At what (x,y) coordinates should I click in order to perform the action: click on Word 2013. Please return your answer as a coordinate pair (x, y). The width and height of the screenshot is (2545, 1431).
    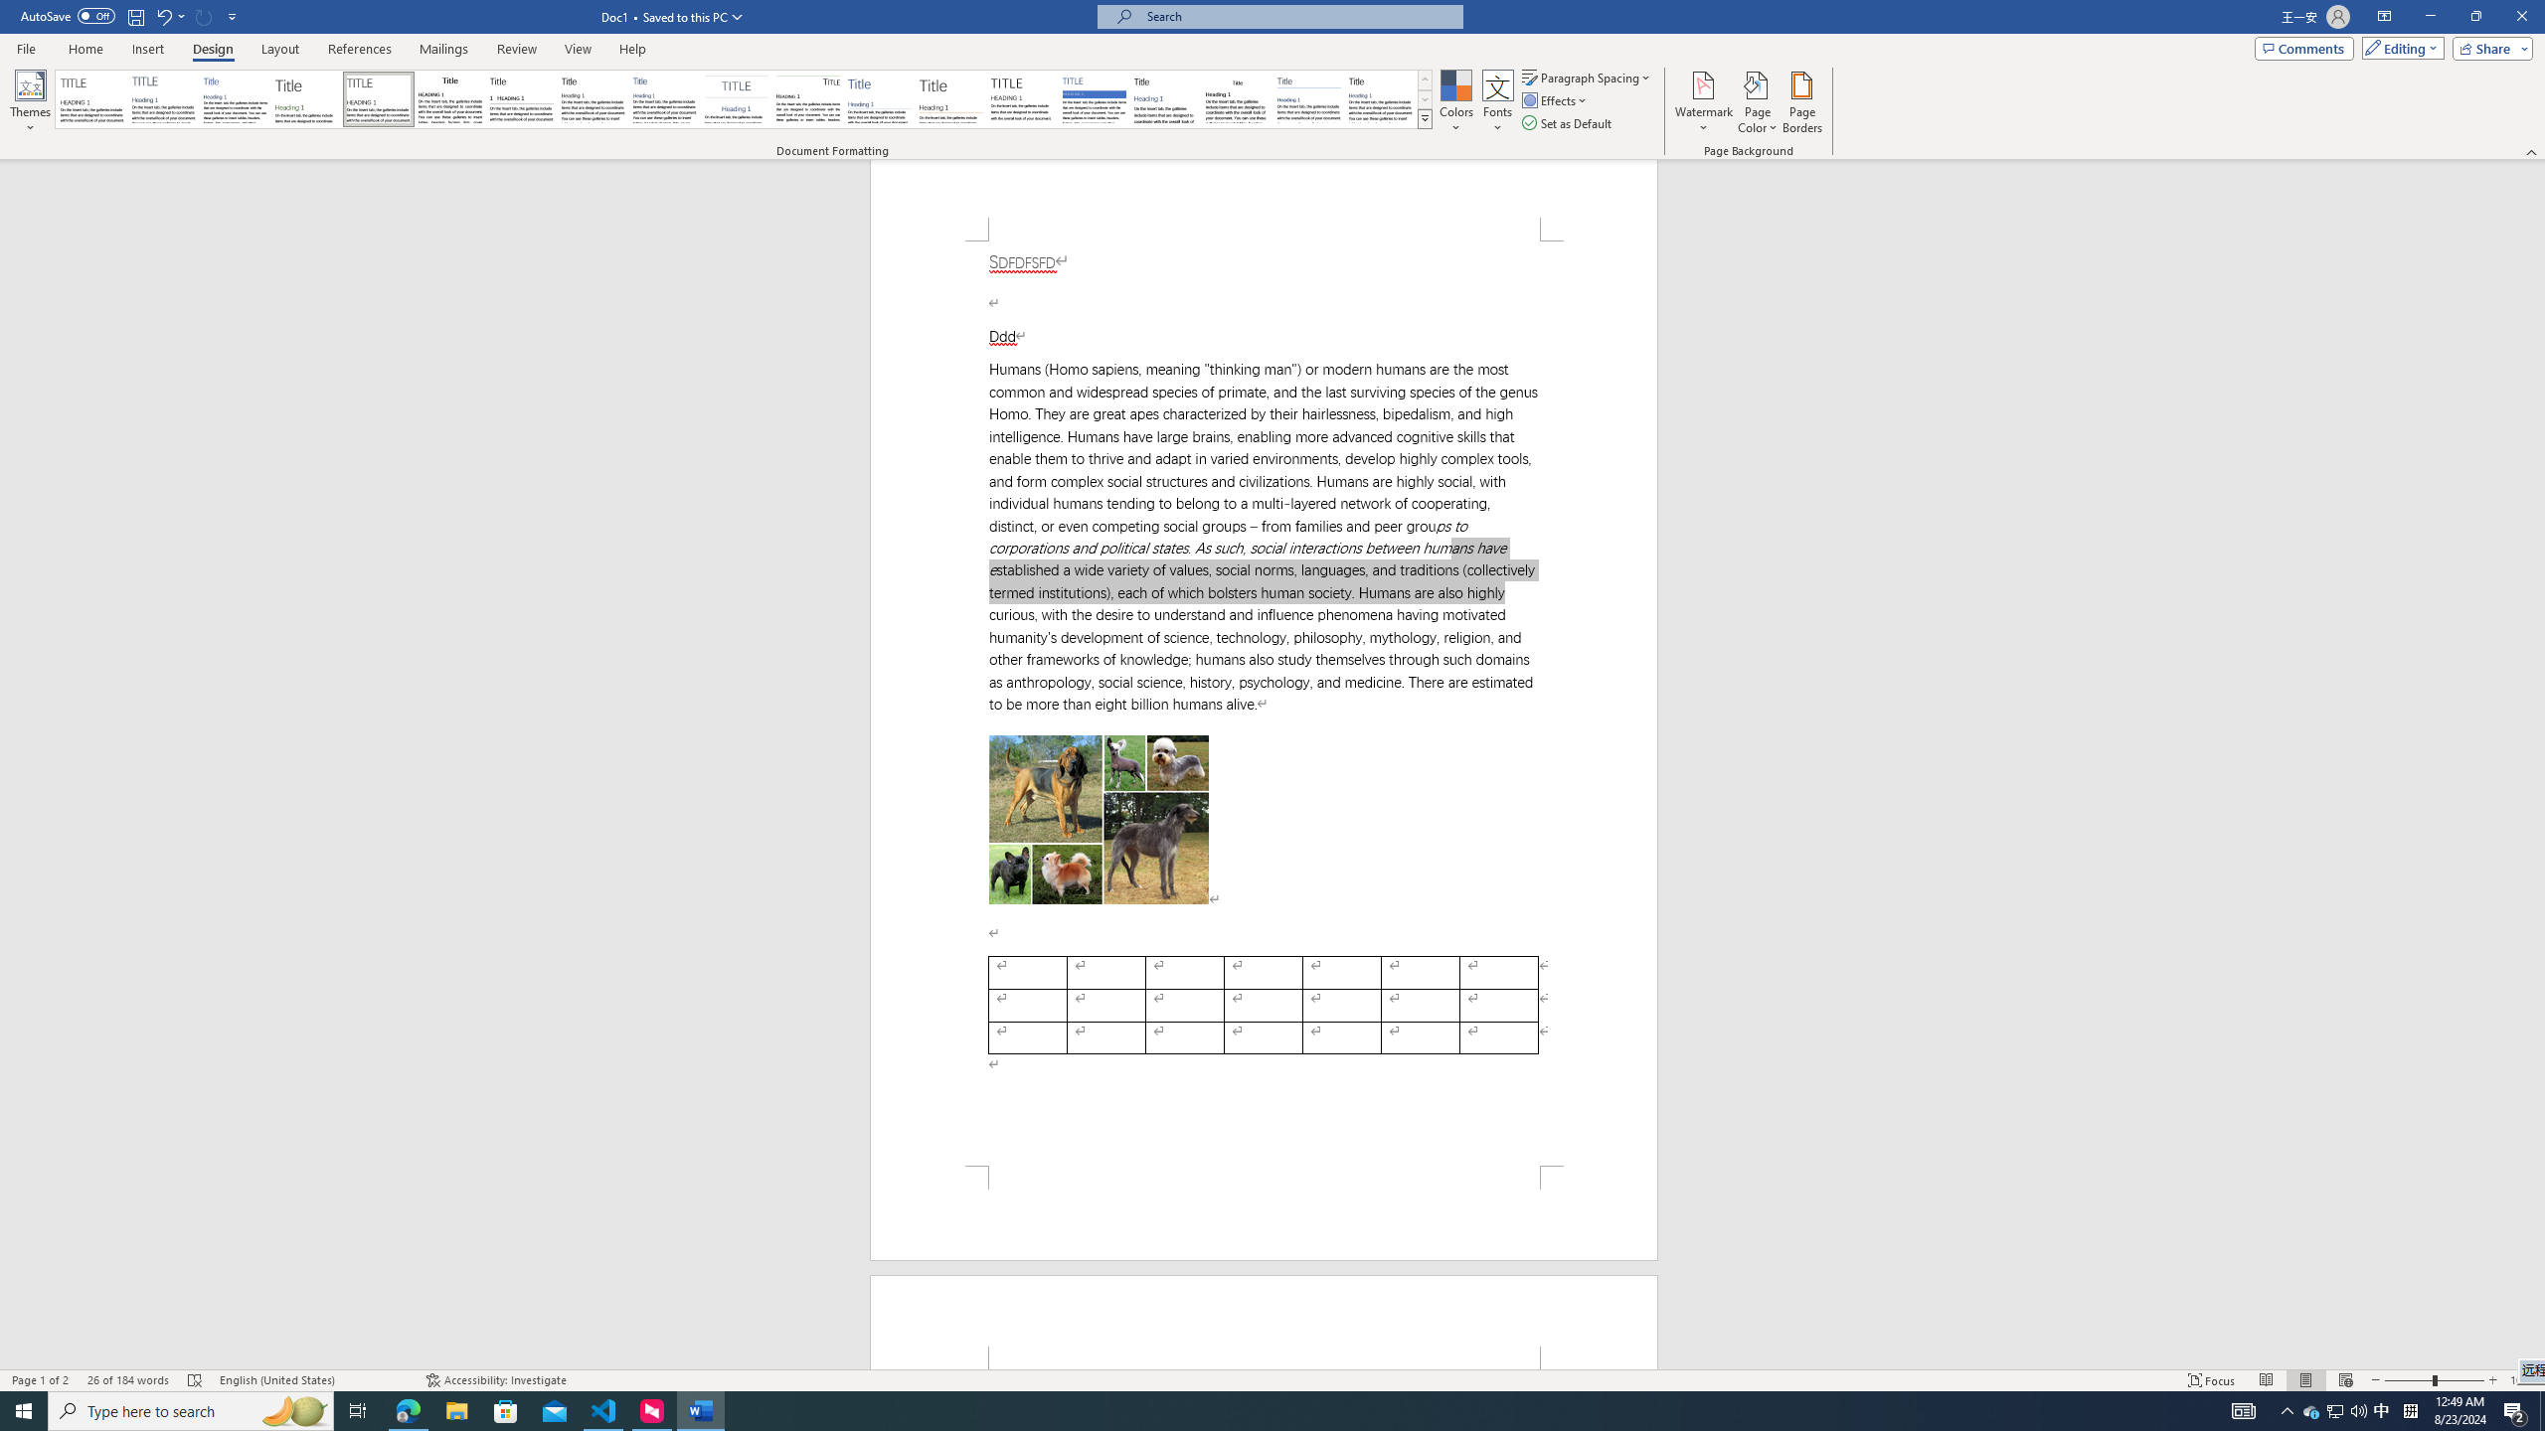
    Looking at the image, I should click on (1382, 99).